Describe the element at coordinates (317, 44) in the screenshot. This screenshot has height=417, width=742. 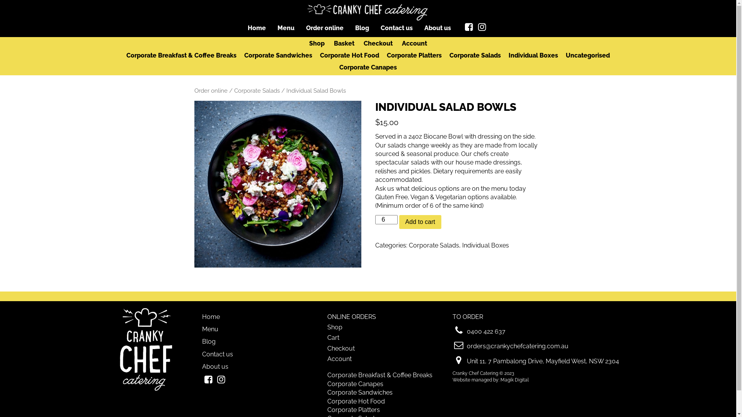
I see `Shop` at that location.